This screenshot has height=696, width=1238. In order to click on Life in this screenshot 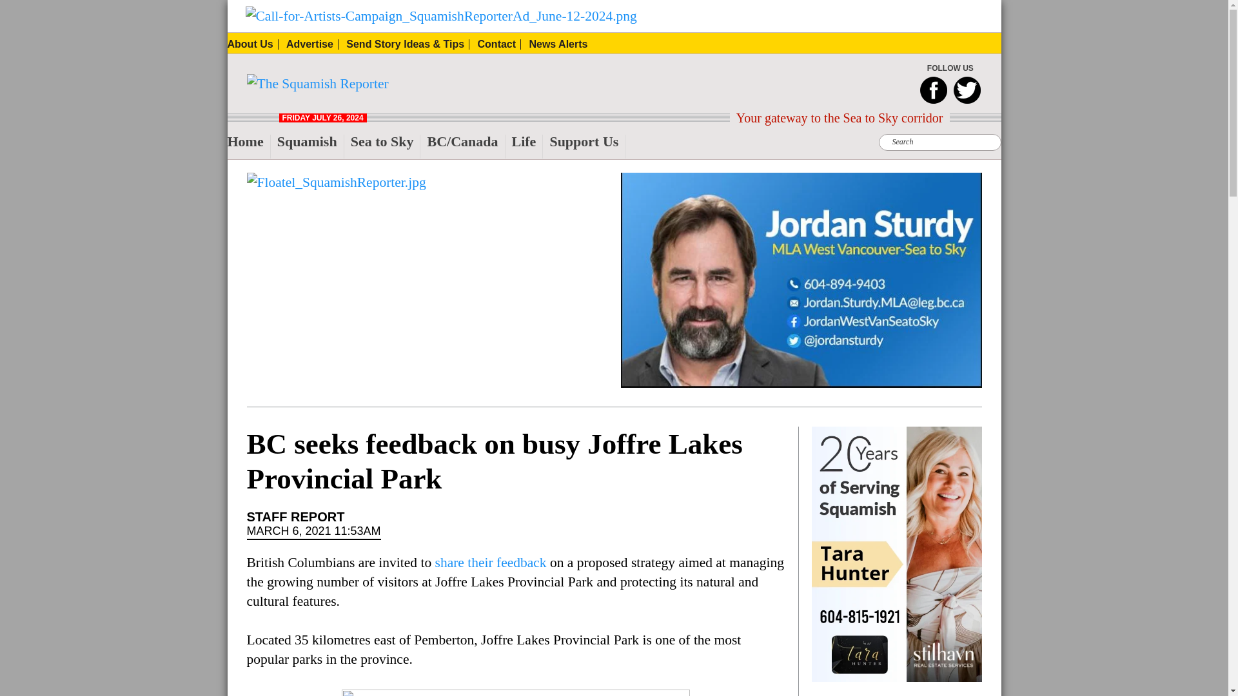, I will do `click(527, 147)`.